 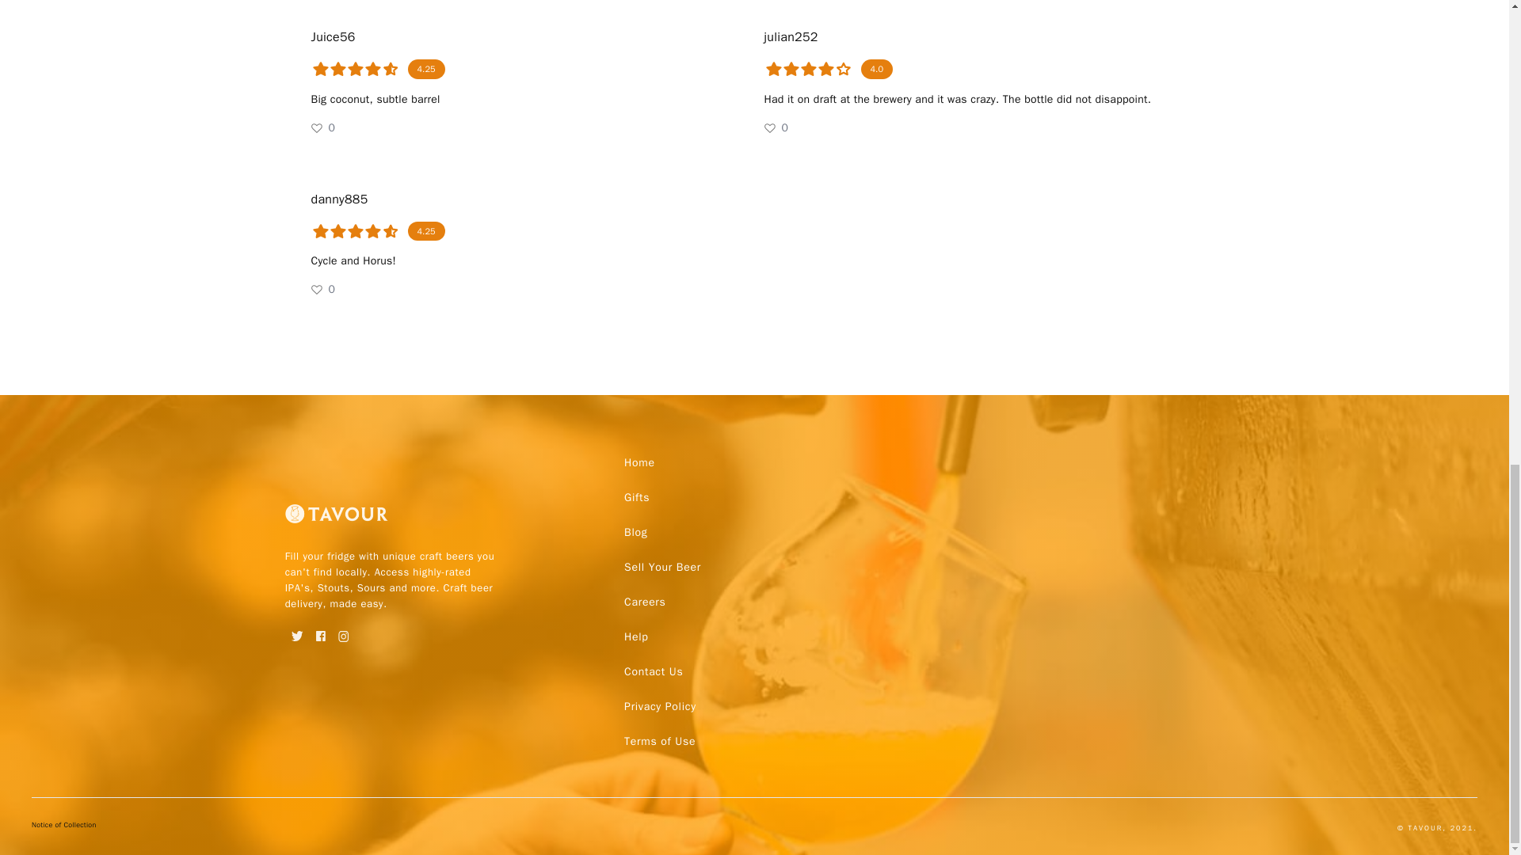 I want to click on Facebook, so click(x=320, y=630).